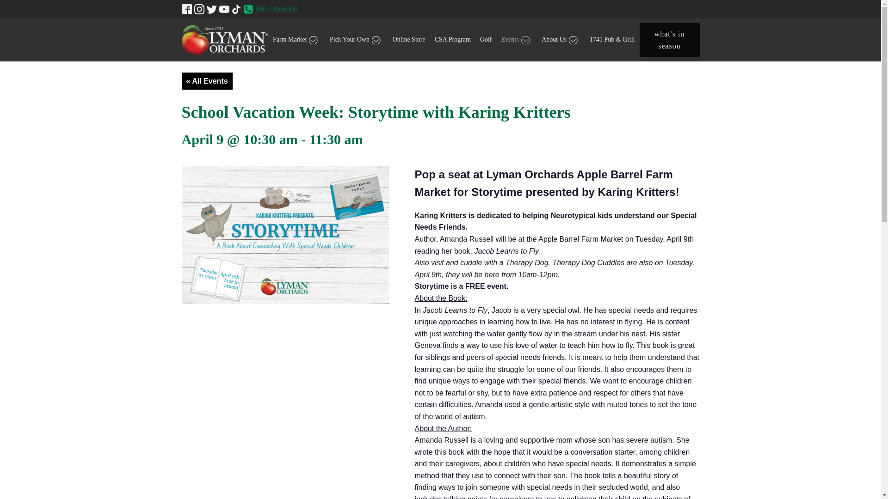 The height and width of the screenshot is (499, 888). What do you see at coordinates (277, 9) in the screenshot?
I see `860-349-6000` at bounding box center [277, 9].